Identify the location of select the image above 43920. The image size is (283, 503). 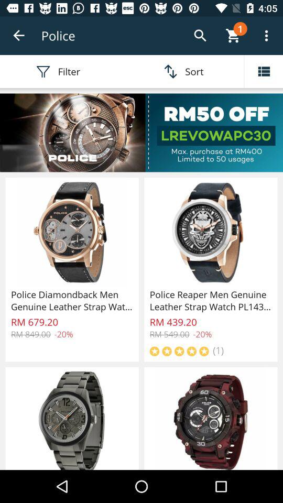
(211, 233).